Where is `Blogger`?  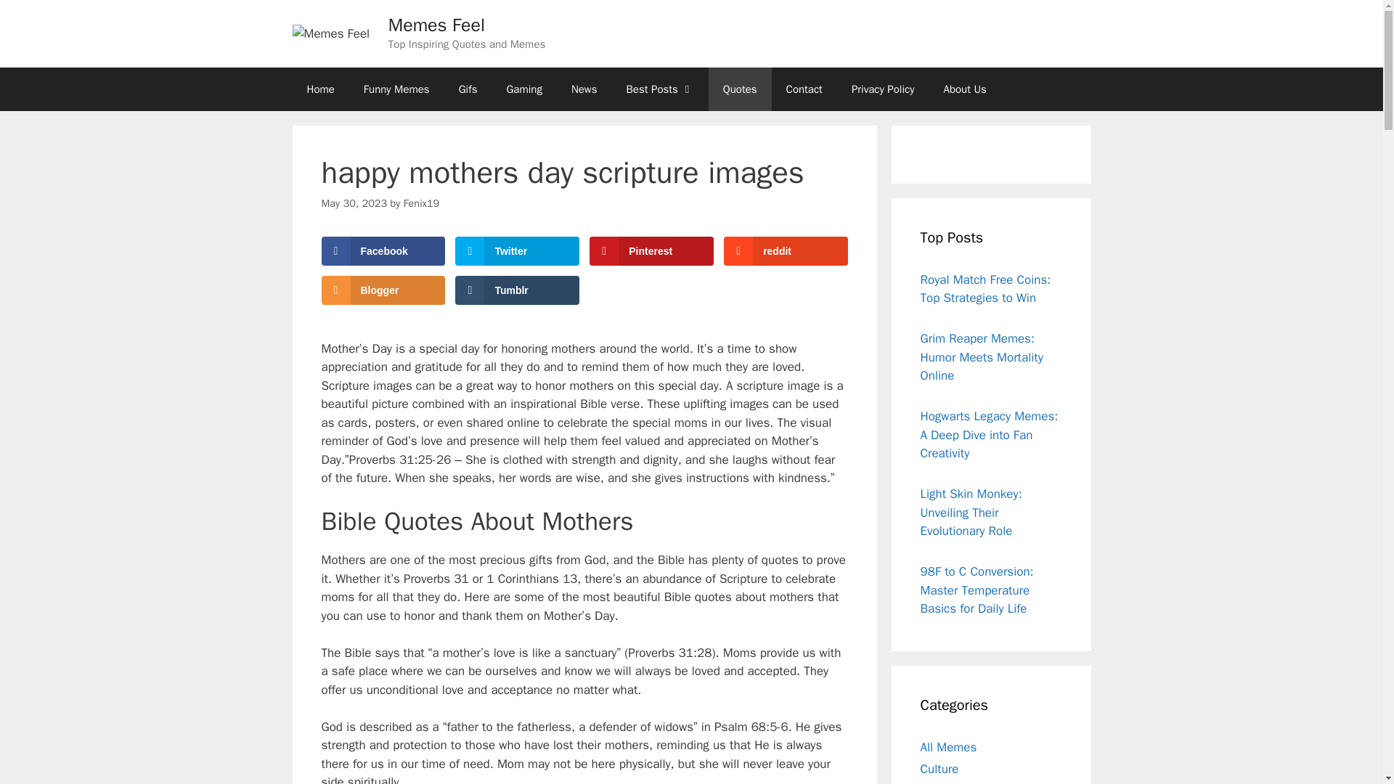 Blogger is located at coordinates (382, 290).